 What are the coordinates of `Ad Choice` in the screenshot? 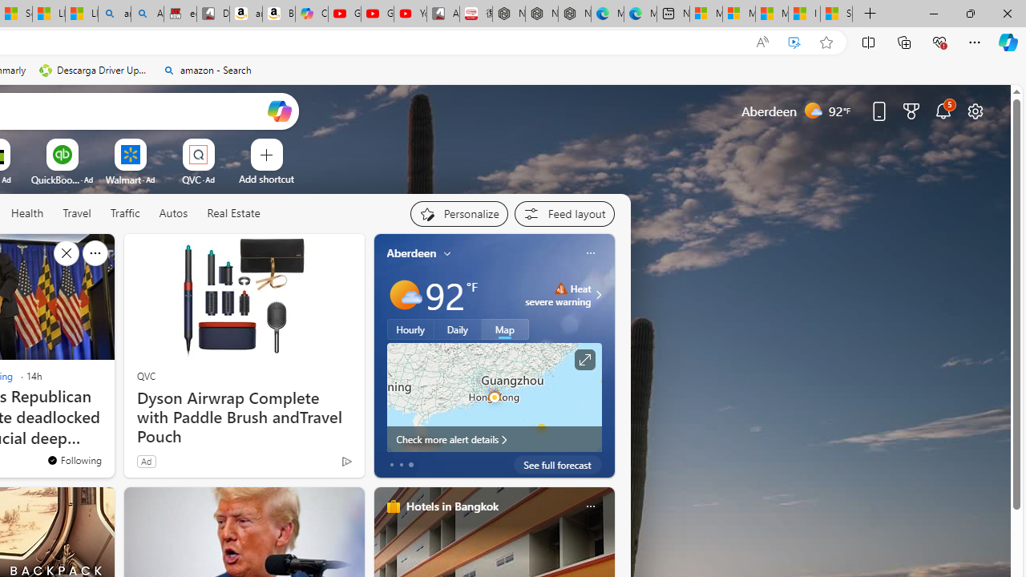 It's located at (346, 462).